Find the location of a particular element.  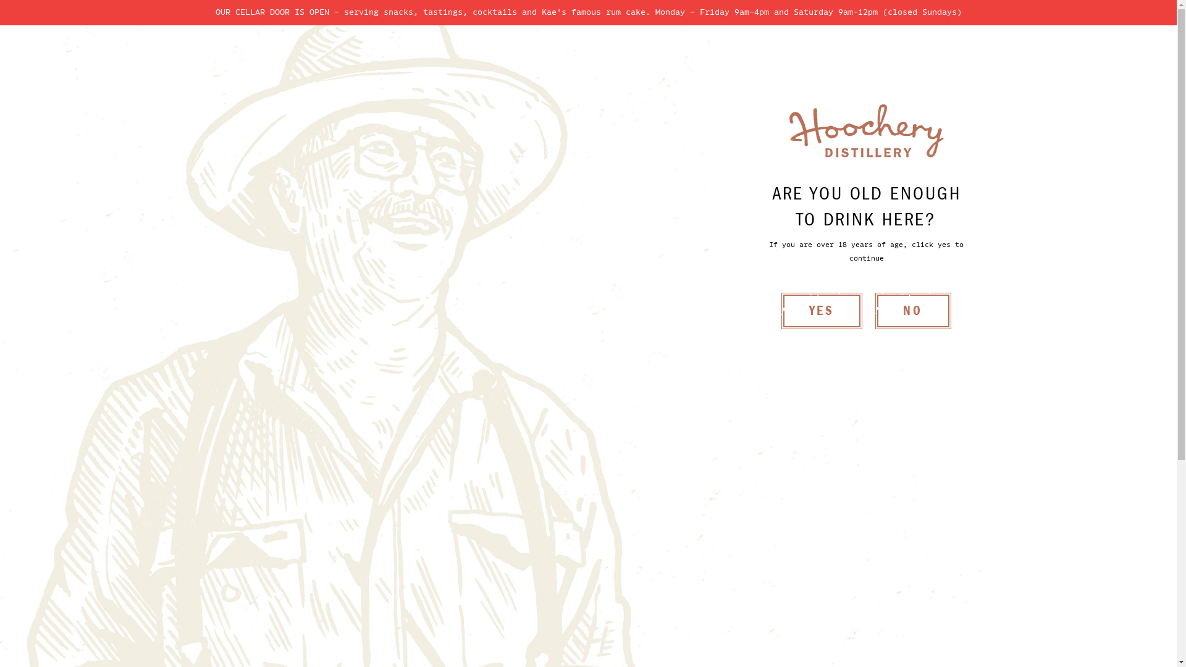

ABOUT is located at coordinates (591, 59).